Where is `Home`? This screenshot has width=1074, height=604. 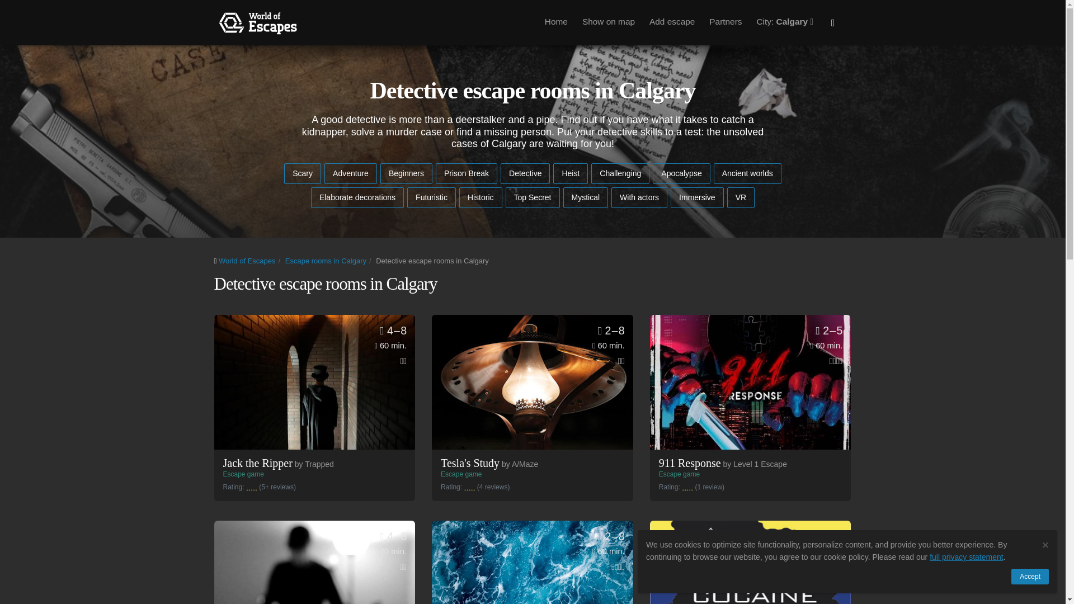 Home is located at coordinates (689, 22).